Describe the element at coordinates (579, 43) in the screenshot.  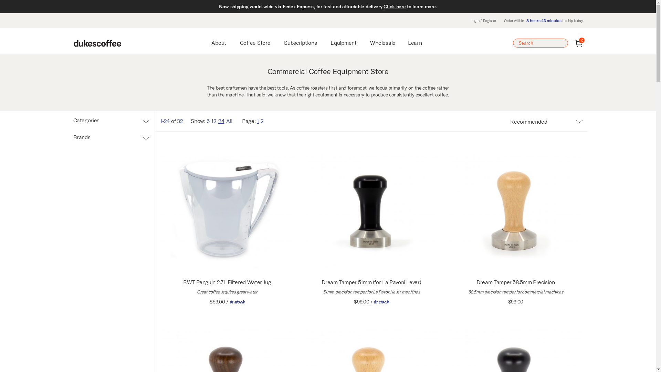
I see `0` at that location.